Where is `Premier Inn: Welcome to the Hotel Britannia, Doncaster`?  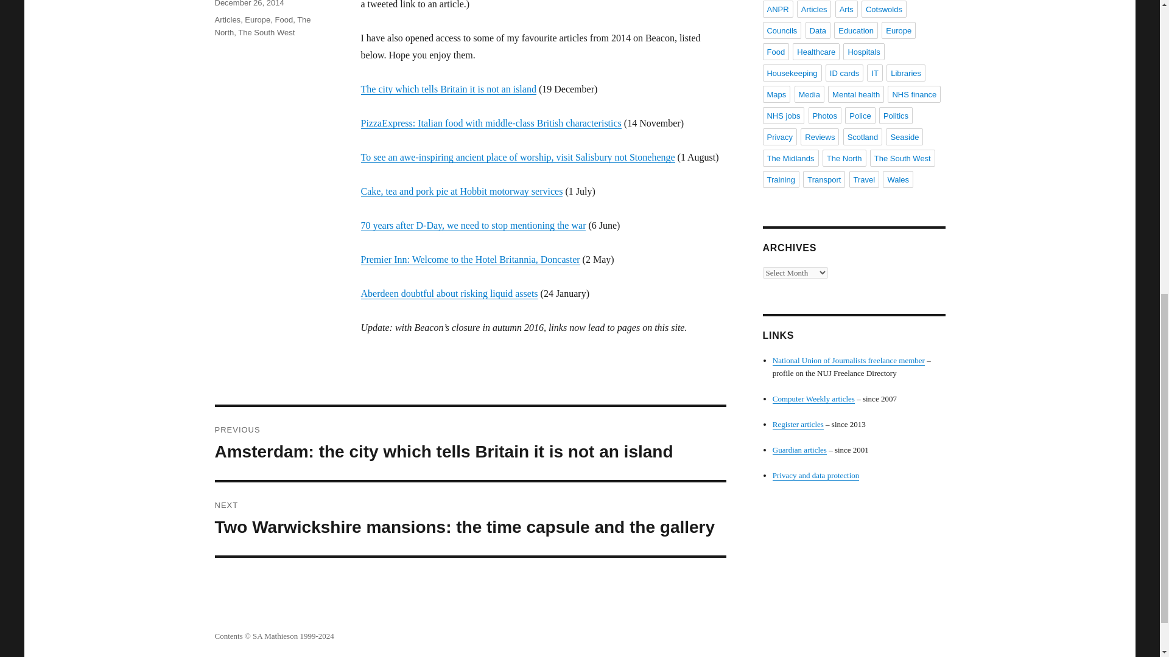 Premier Inn: Welcome to the Hotel Britannia, Doncaster is located at coordinates (470, 259).